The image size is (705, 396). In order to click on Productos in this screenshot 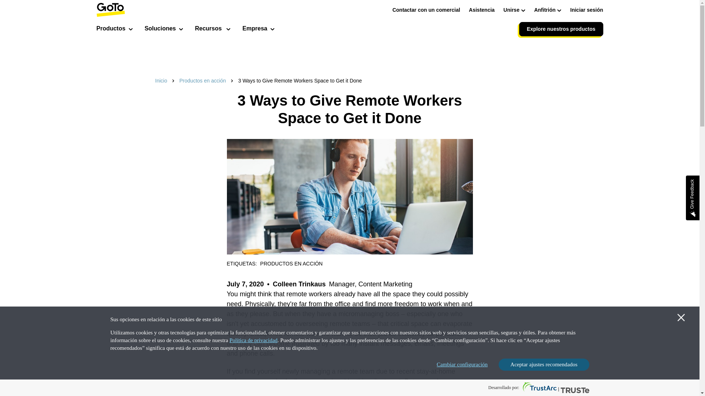, I will do `click(114, 30)`.